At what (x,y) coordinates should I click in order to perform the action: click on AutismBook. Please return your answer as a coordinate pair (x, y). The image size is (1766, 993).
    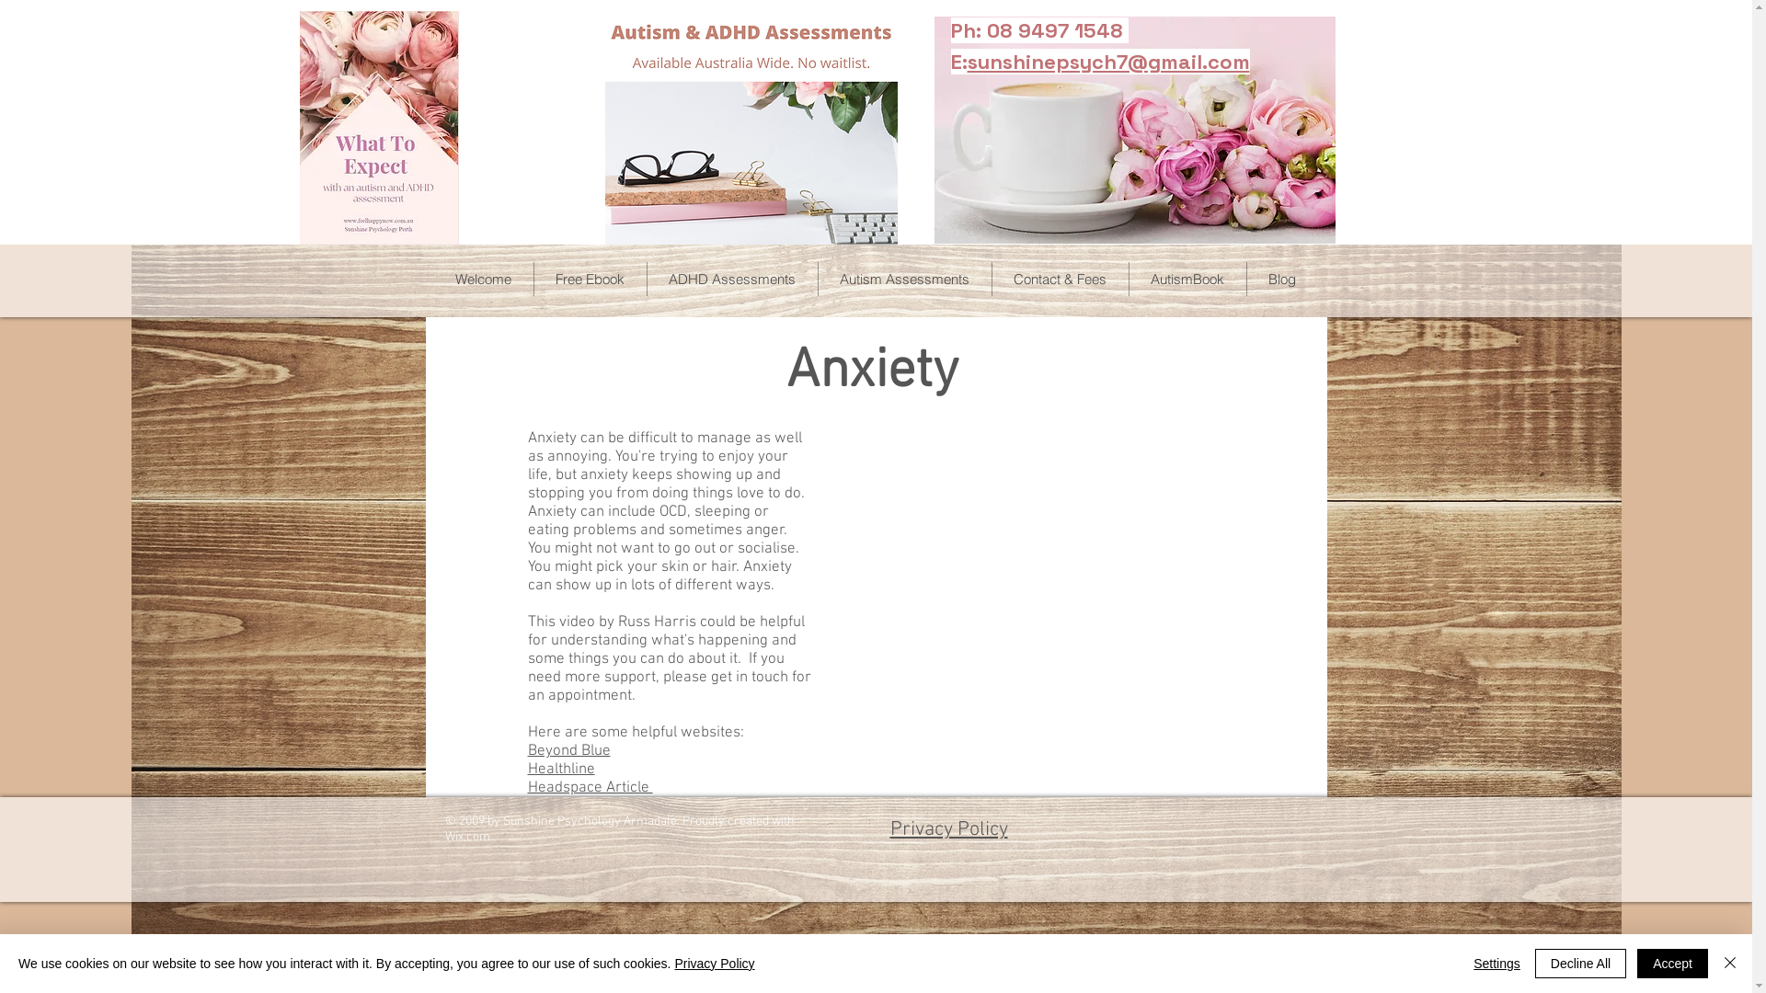
    Looking at the image, I should click on (1187, 280).